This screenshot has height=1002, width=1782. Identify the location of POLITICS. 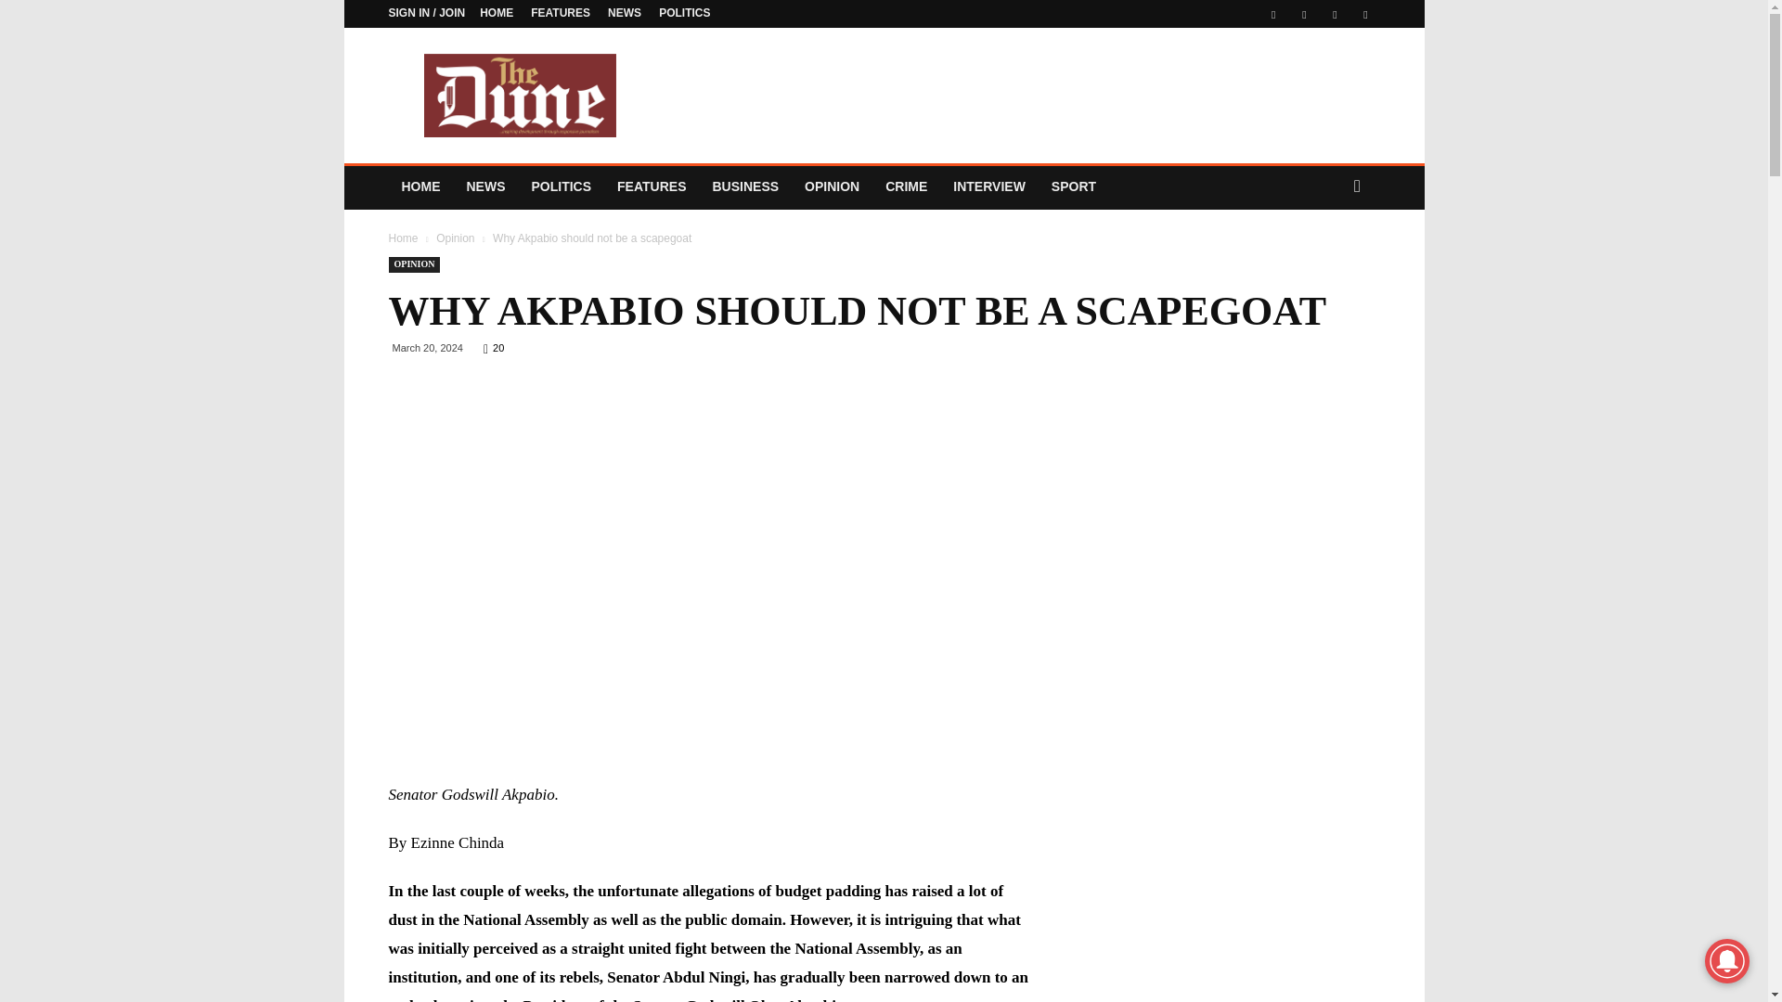
(561, 186).